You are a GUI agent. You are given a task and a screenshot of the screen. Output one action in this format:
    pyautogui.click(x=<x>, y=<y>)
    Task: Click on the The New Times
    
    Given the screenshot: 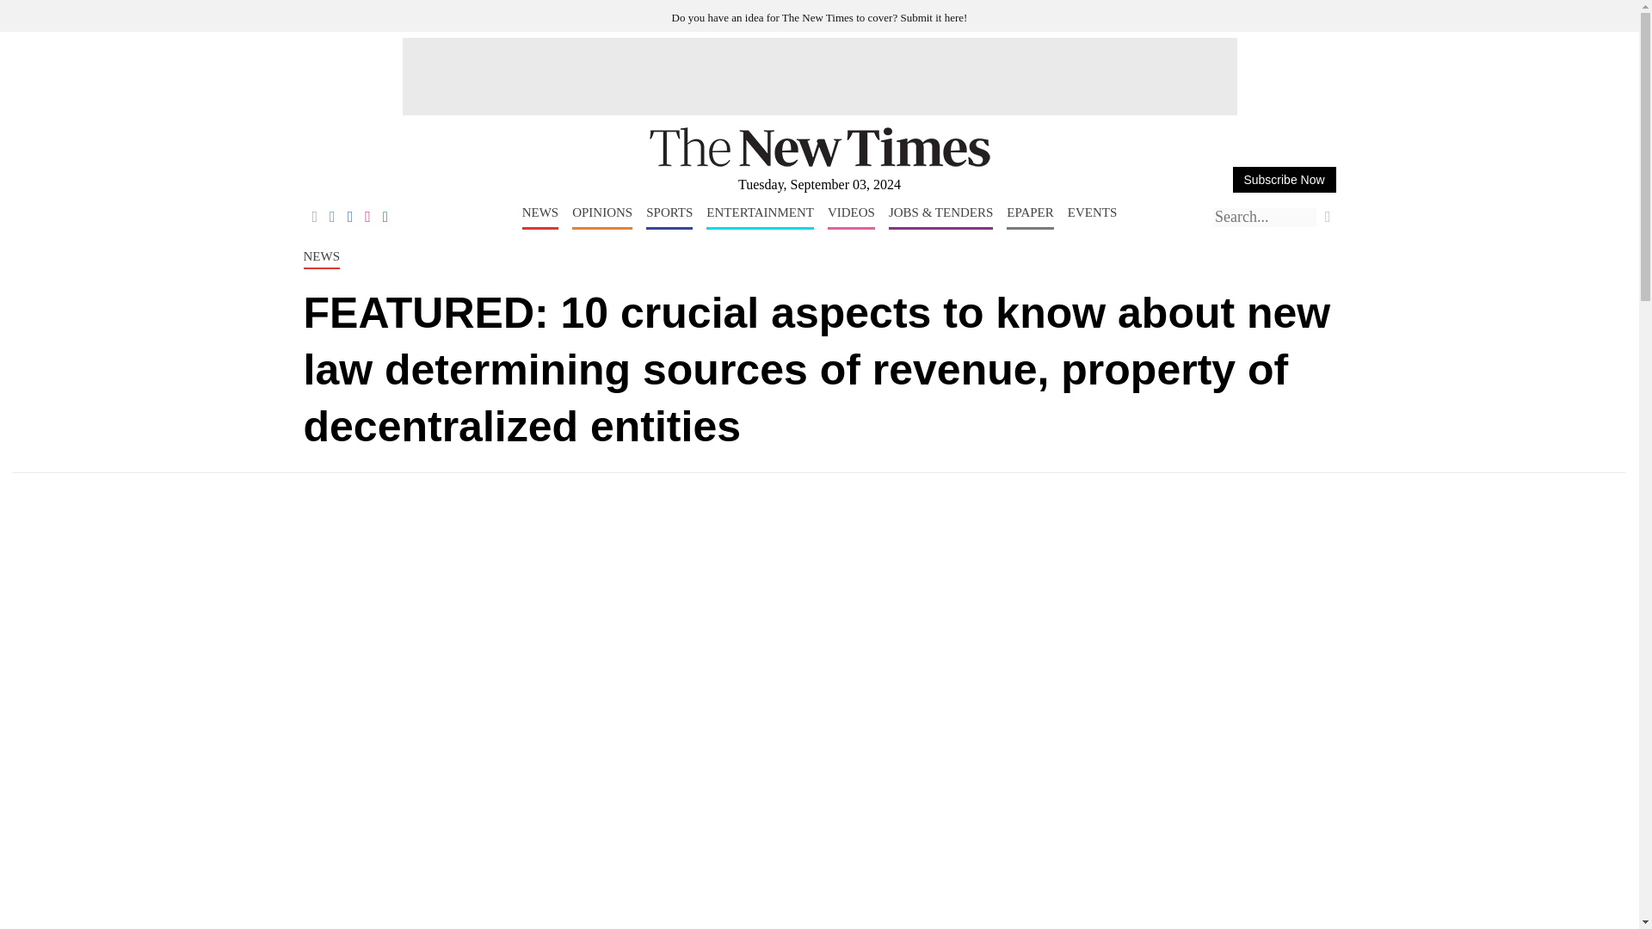 What is the action you would take?
    pyautogui.click(x=819, y=163)
    